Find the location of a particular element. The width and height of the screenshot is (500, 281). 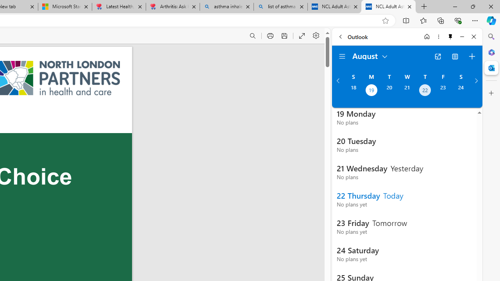

Unpin side pane is located at coordinates (450, 37).